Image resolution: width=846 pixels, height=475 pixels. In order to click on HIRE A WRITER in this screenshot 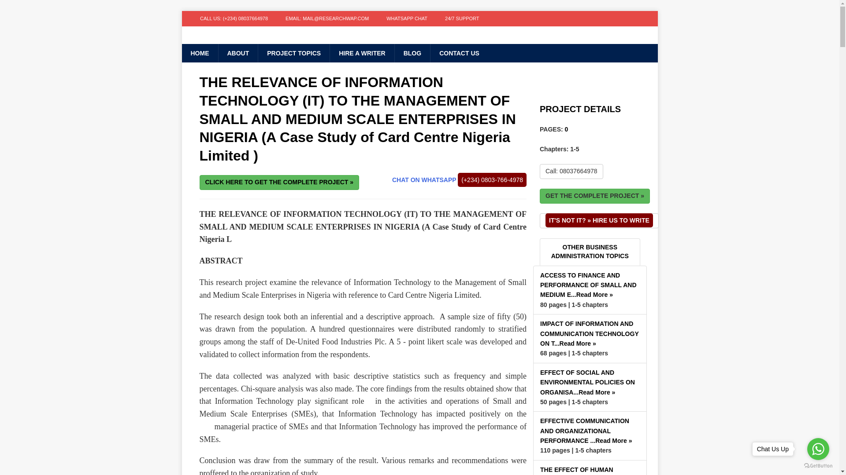, I will do `click(362, 53)`.